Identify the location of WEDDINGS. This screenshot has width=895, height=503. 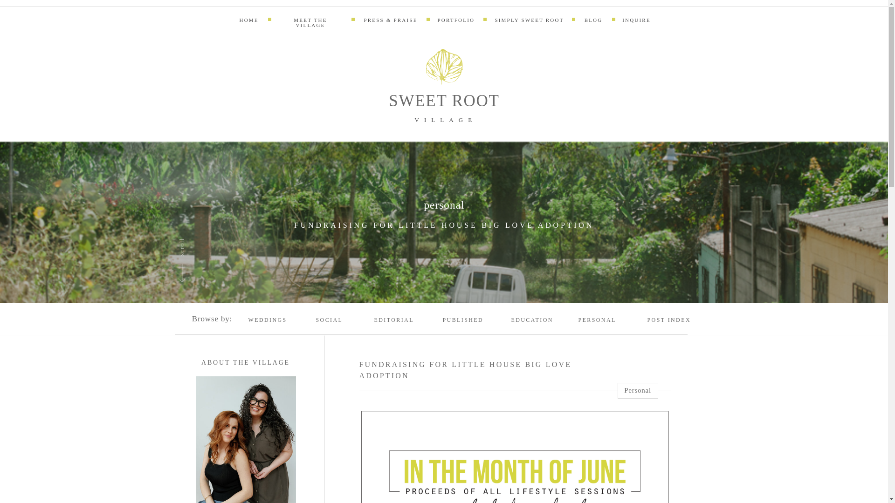
(270, 322).